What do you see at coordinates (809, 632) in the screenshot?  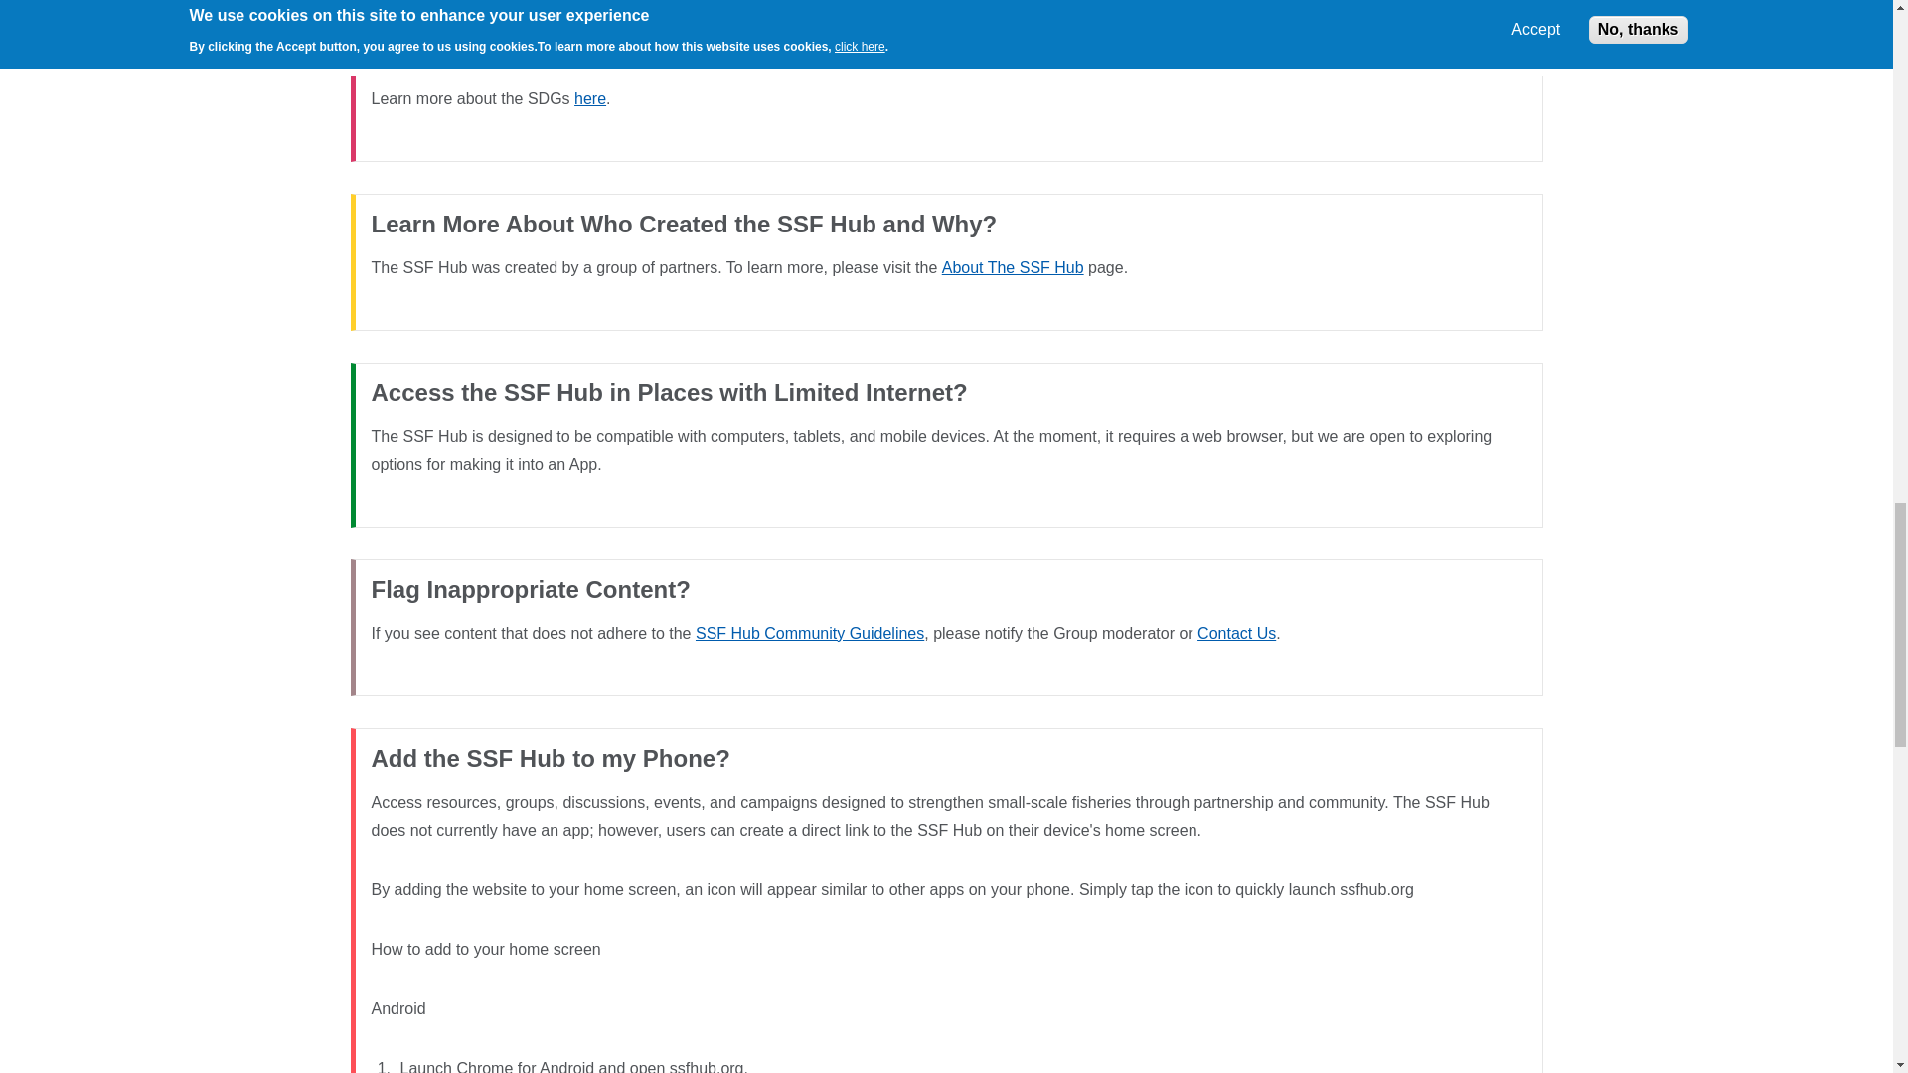 I see `Community Guidelines` at bounding box center [809, 632].